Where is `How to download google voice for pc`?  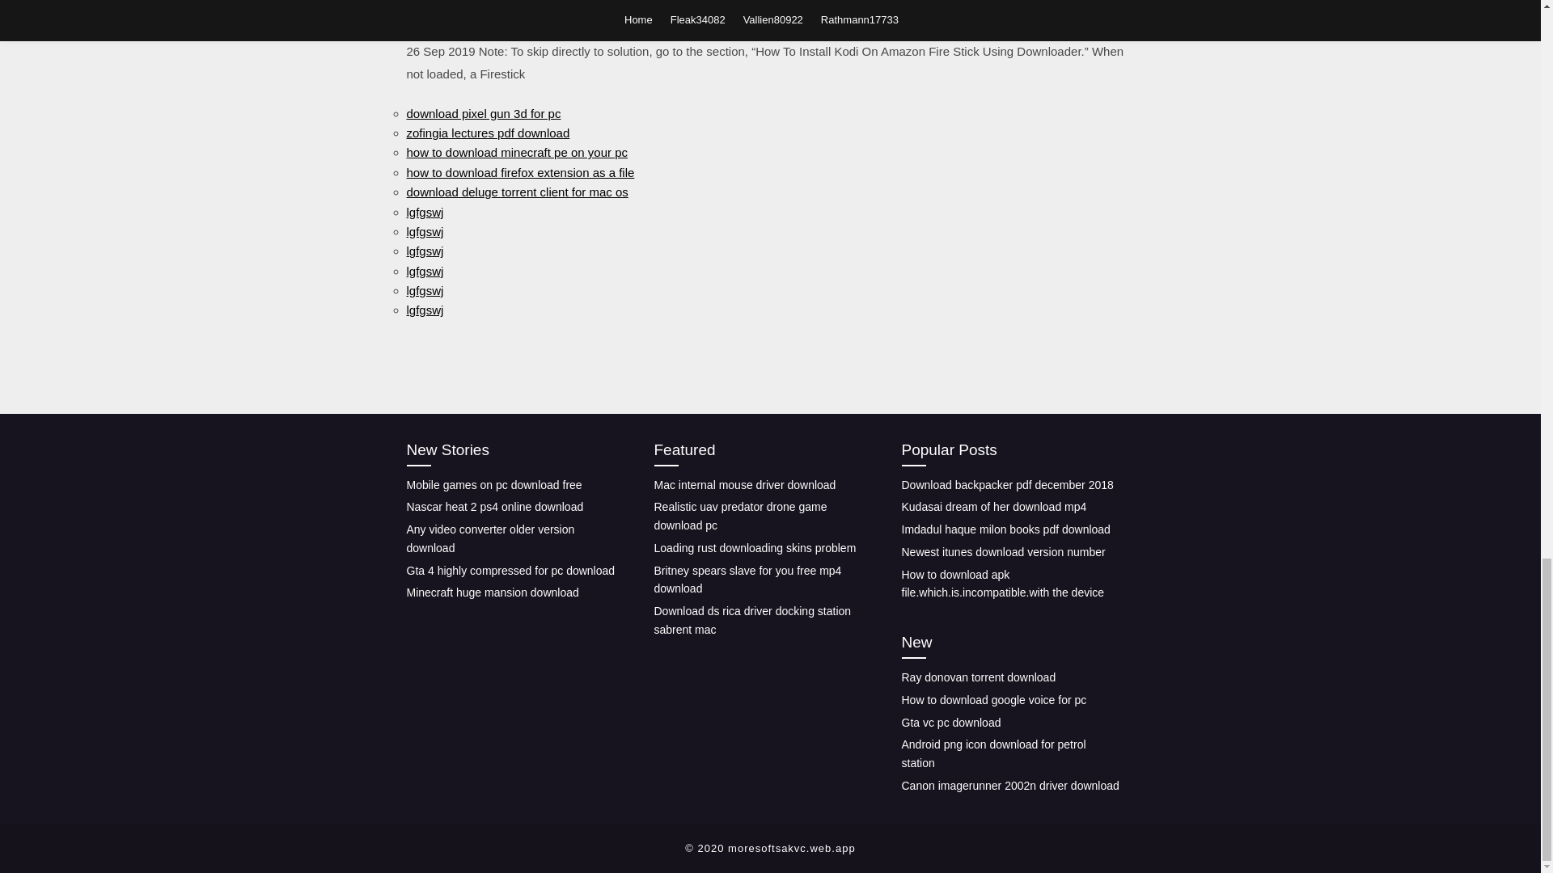
How to download google voice for pc is located at coordinates (993, 699).